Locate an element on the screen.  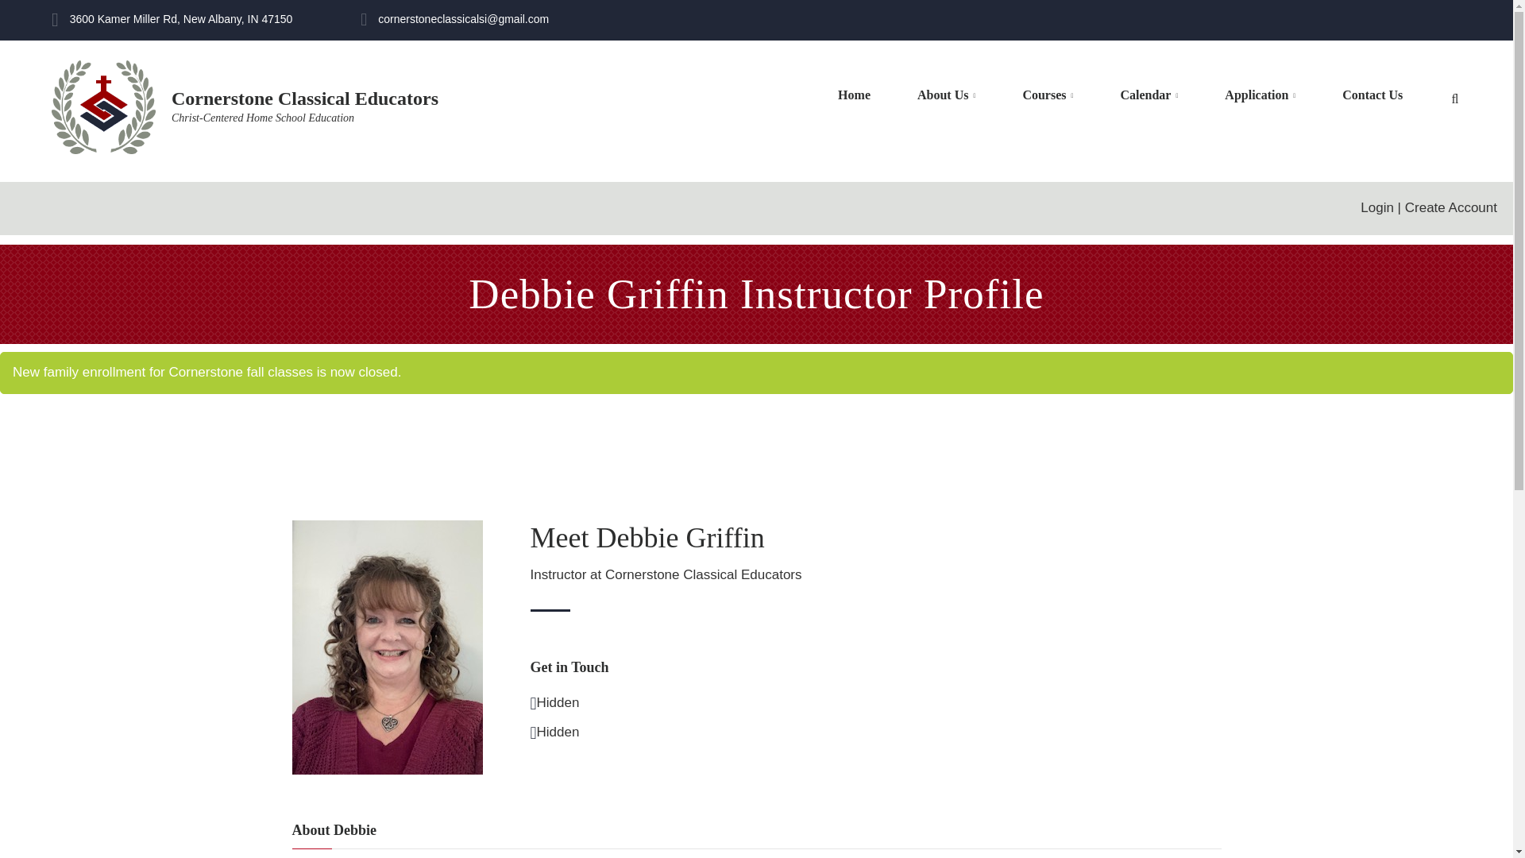
Calendar is located at coordinates (172, 20).